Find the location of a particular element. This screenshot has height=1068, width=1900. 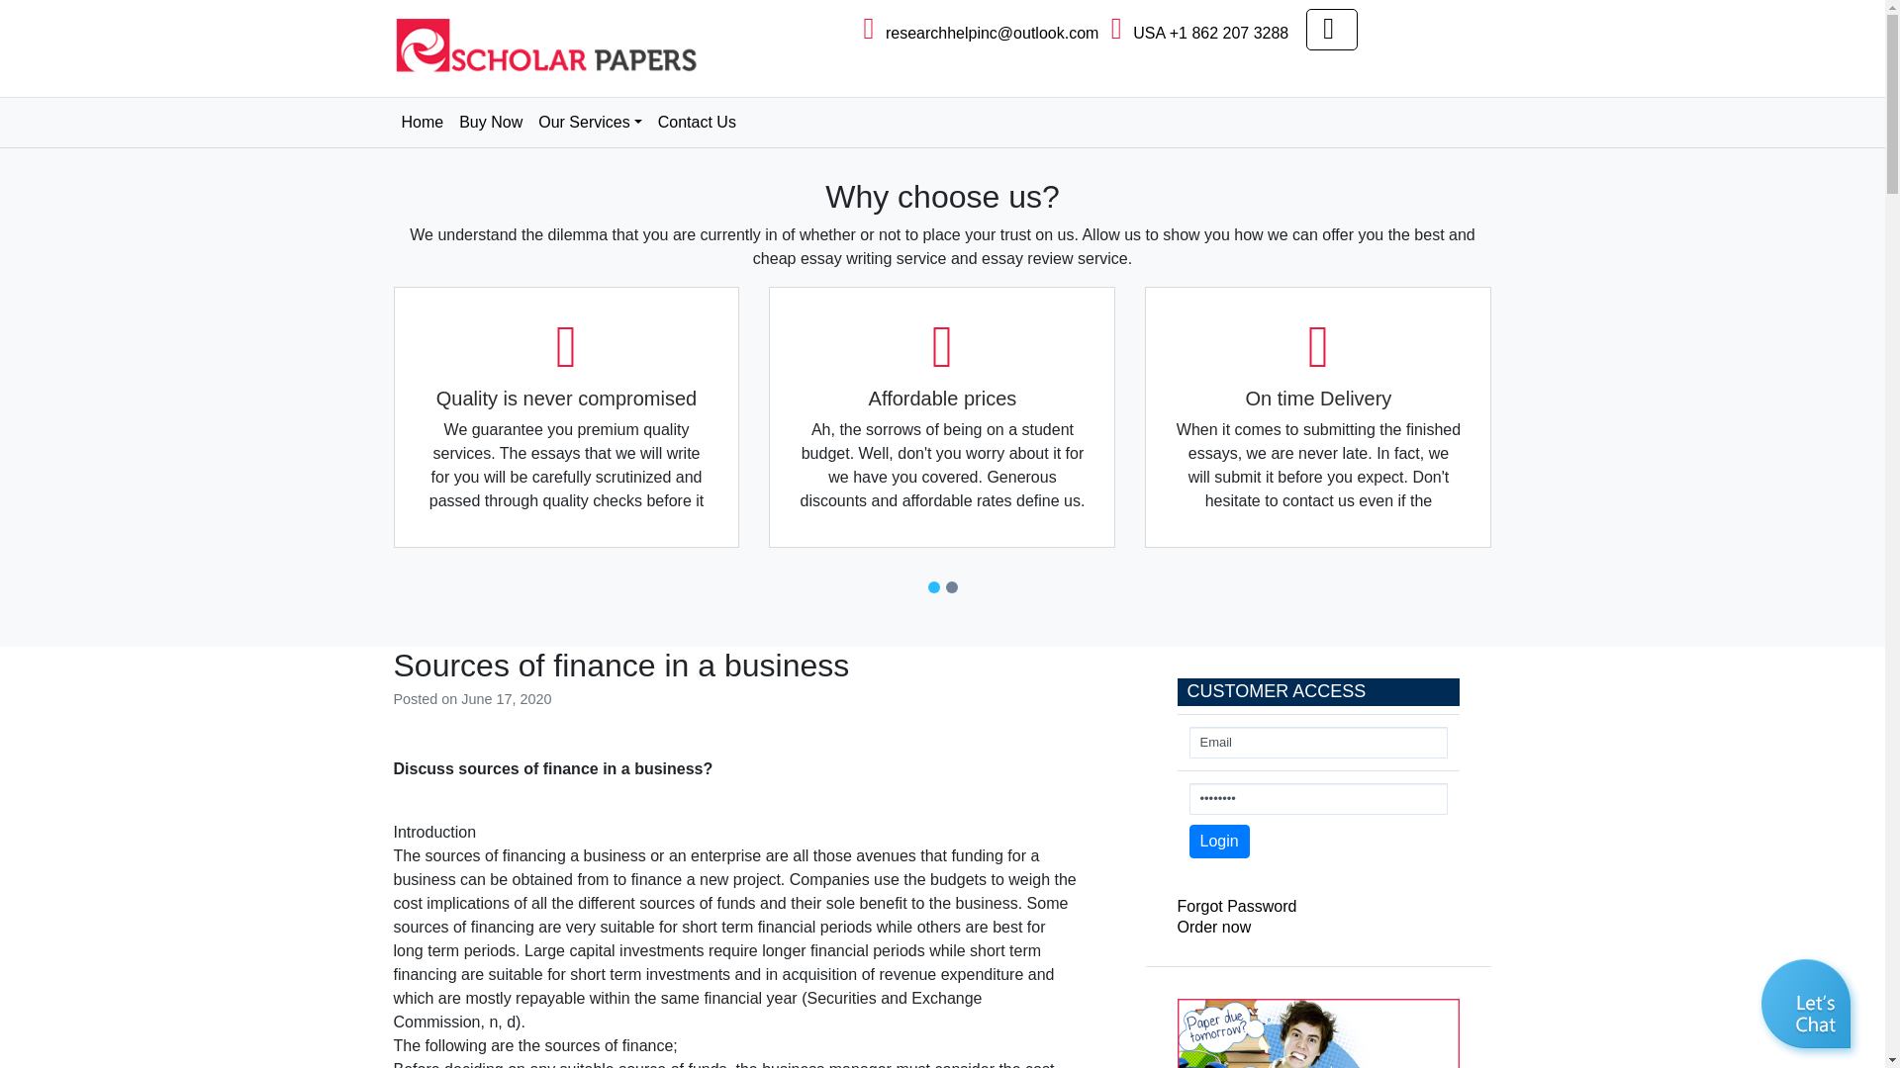

Affordable prices is located at coordinates (942, 417).